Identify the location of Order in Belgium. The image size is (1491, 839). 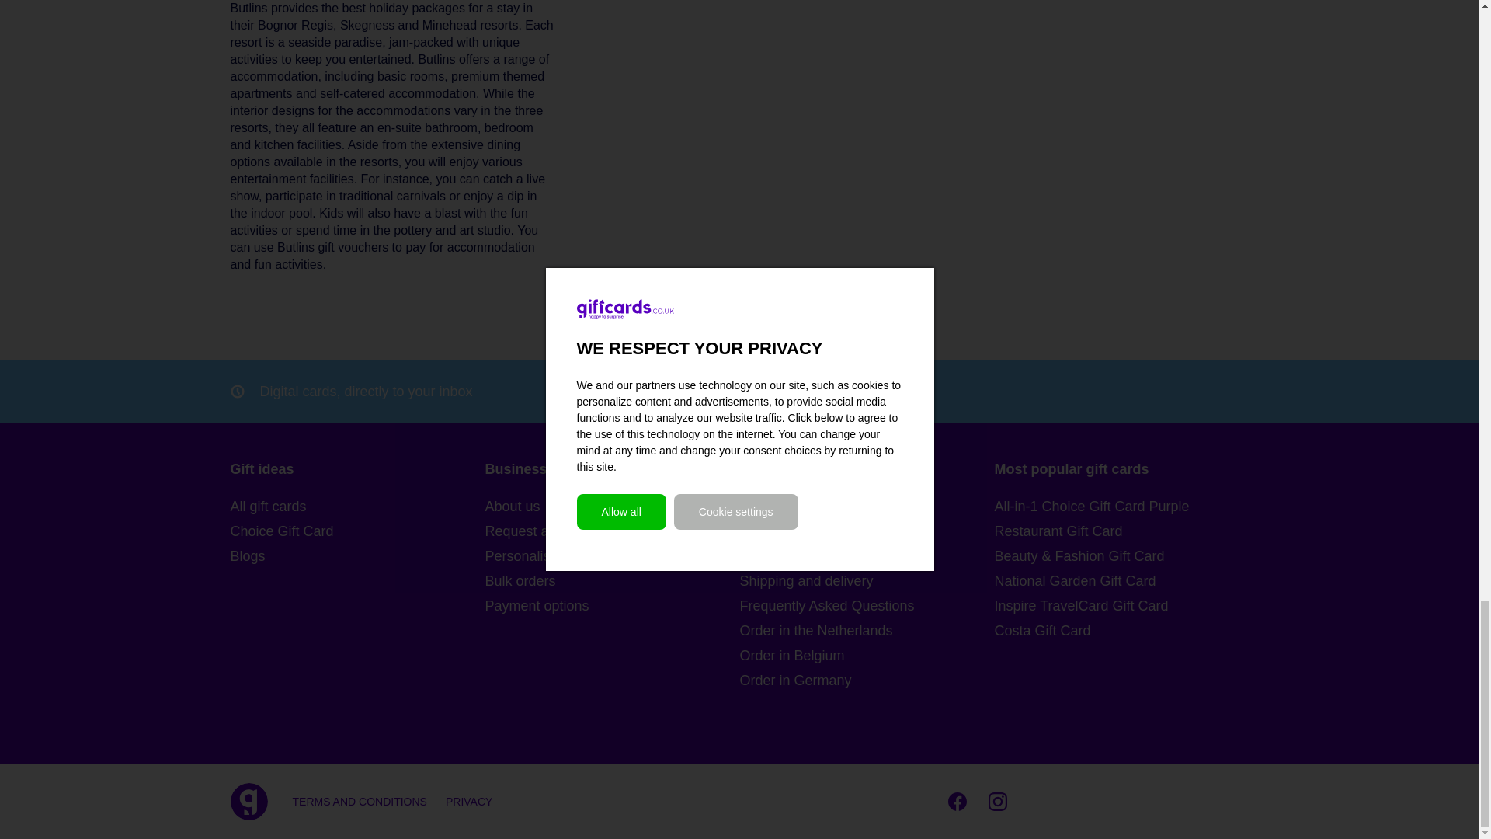
(867, 656).